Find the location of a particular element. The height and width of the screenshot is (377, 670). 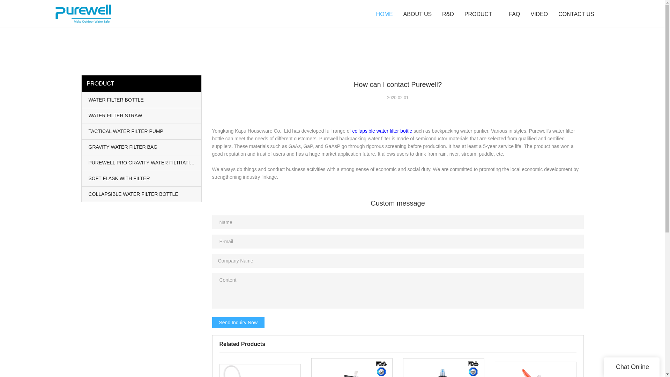

COLLAPSIBLE WATER FILTER BOTTLE is located at coordinates (142, 194).